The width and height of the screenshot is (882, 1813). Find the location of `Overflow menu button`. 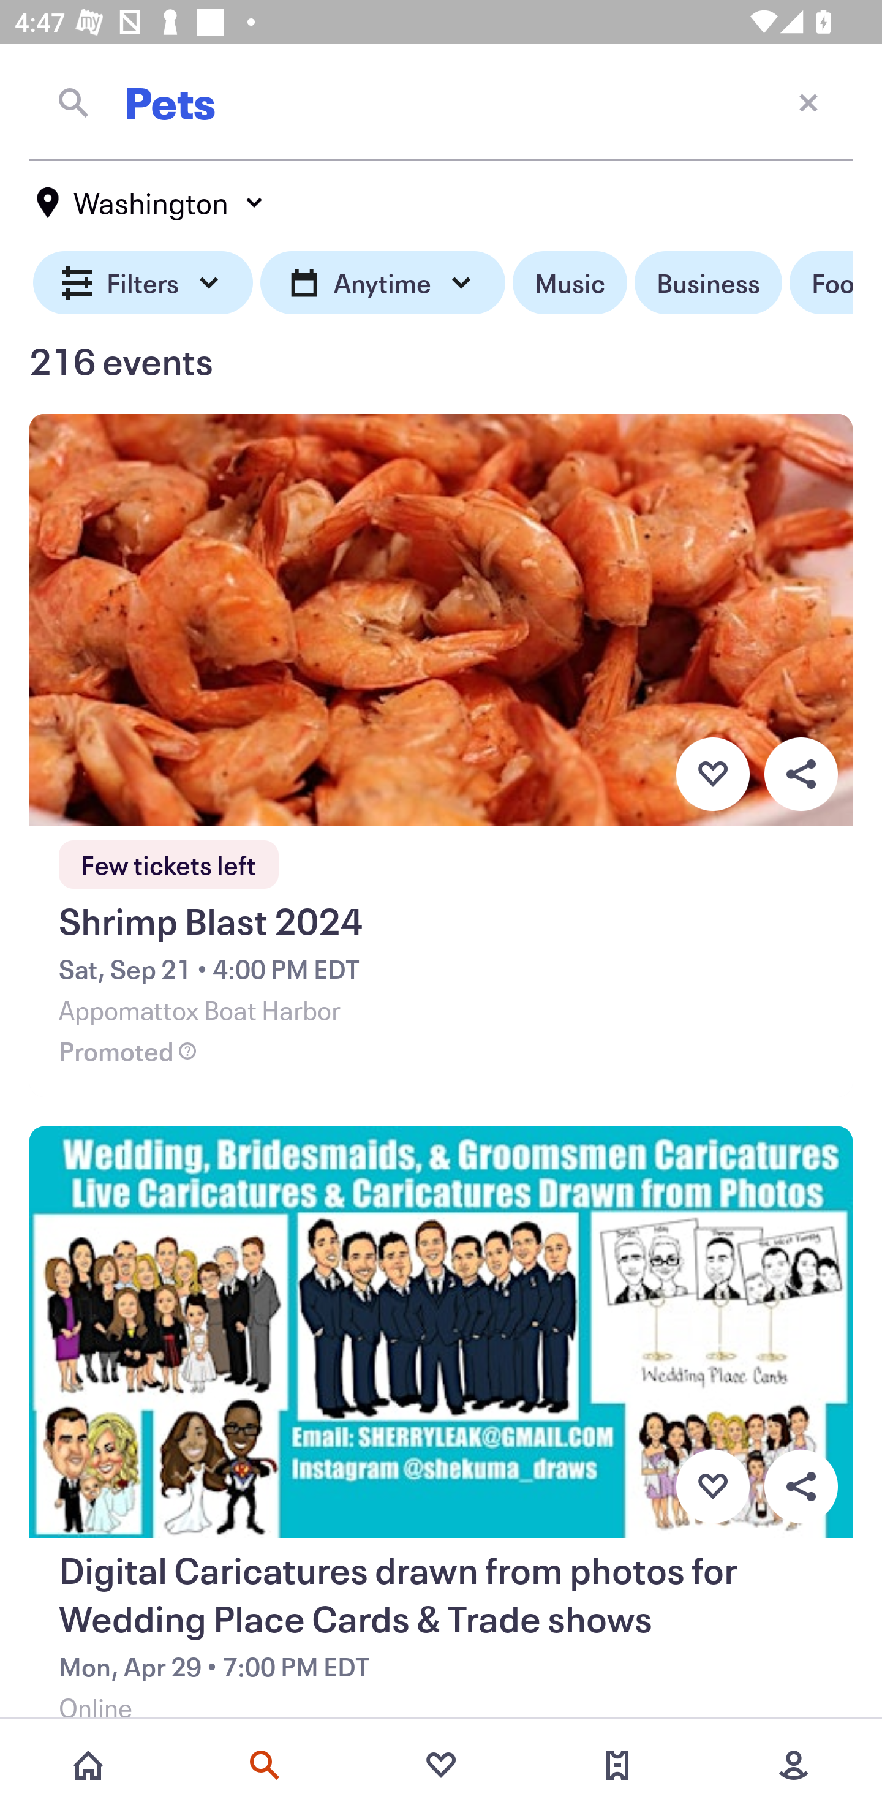

Overflow menu button is located at coordinates (801, 774).